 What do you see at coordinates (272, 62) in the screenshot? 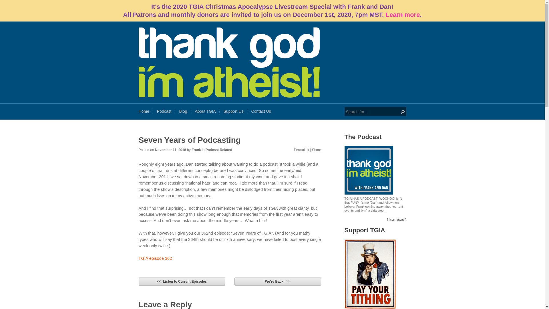
I see `Thank God I'm Atheist` at bounding box center [272, 62].